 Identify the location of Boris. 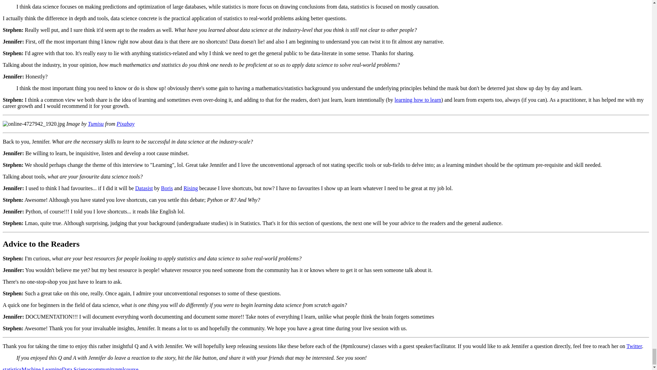
(167, 188).